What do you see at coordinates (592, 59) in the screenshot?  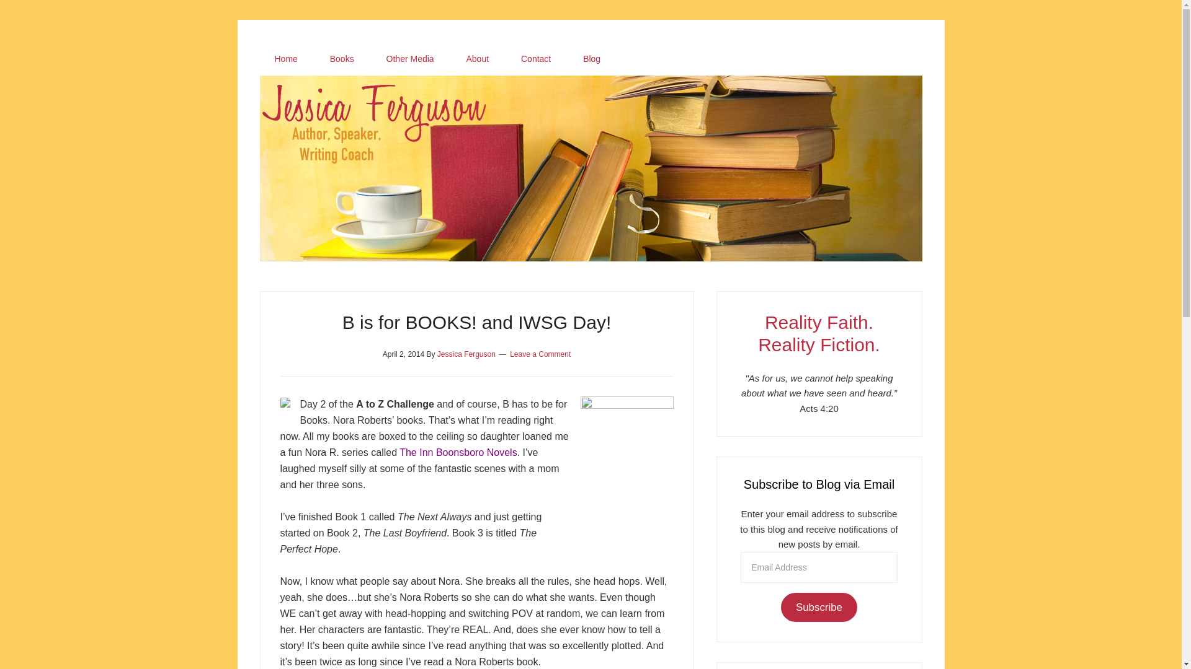 I see `Blog` at bounding box center [592, 59].